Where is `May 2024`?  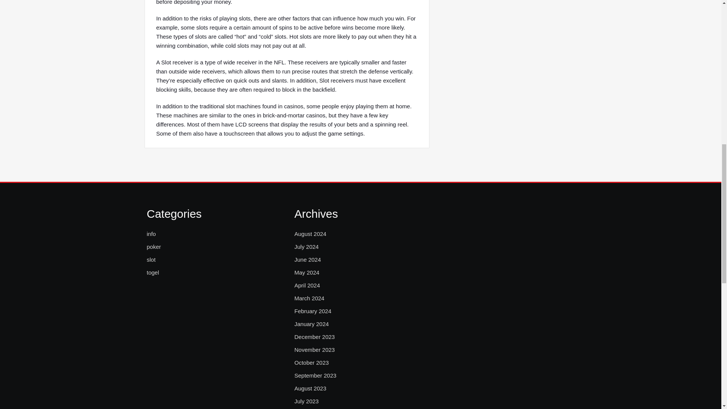
May 2024 is located at coordinates (307, 273).